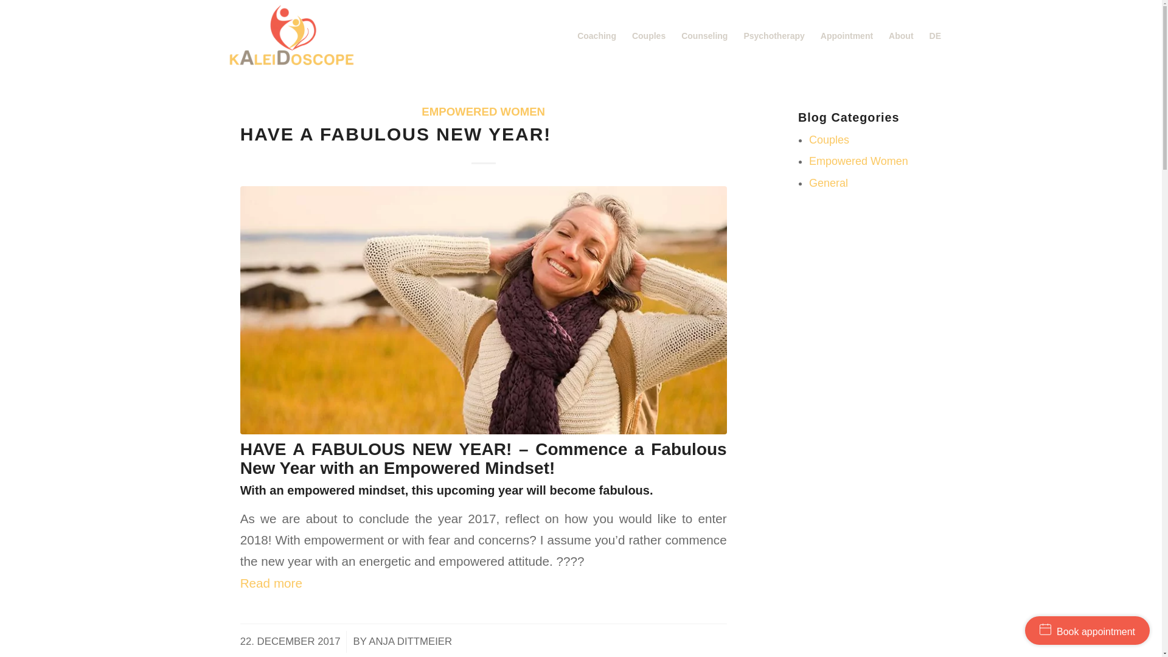  What do you see at coordinates (410, 641) in the screenshot?
I see `ANJA DITTMEIER` at bounding box center [410, 641].